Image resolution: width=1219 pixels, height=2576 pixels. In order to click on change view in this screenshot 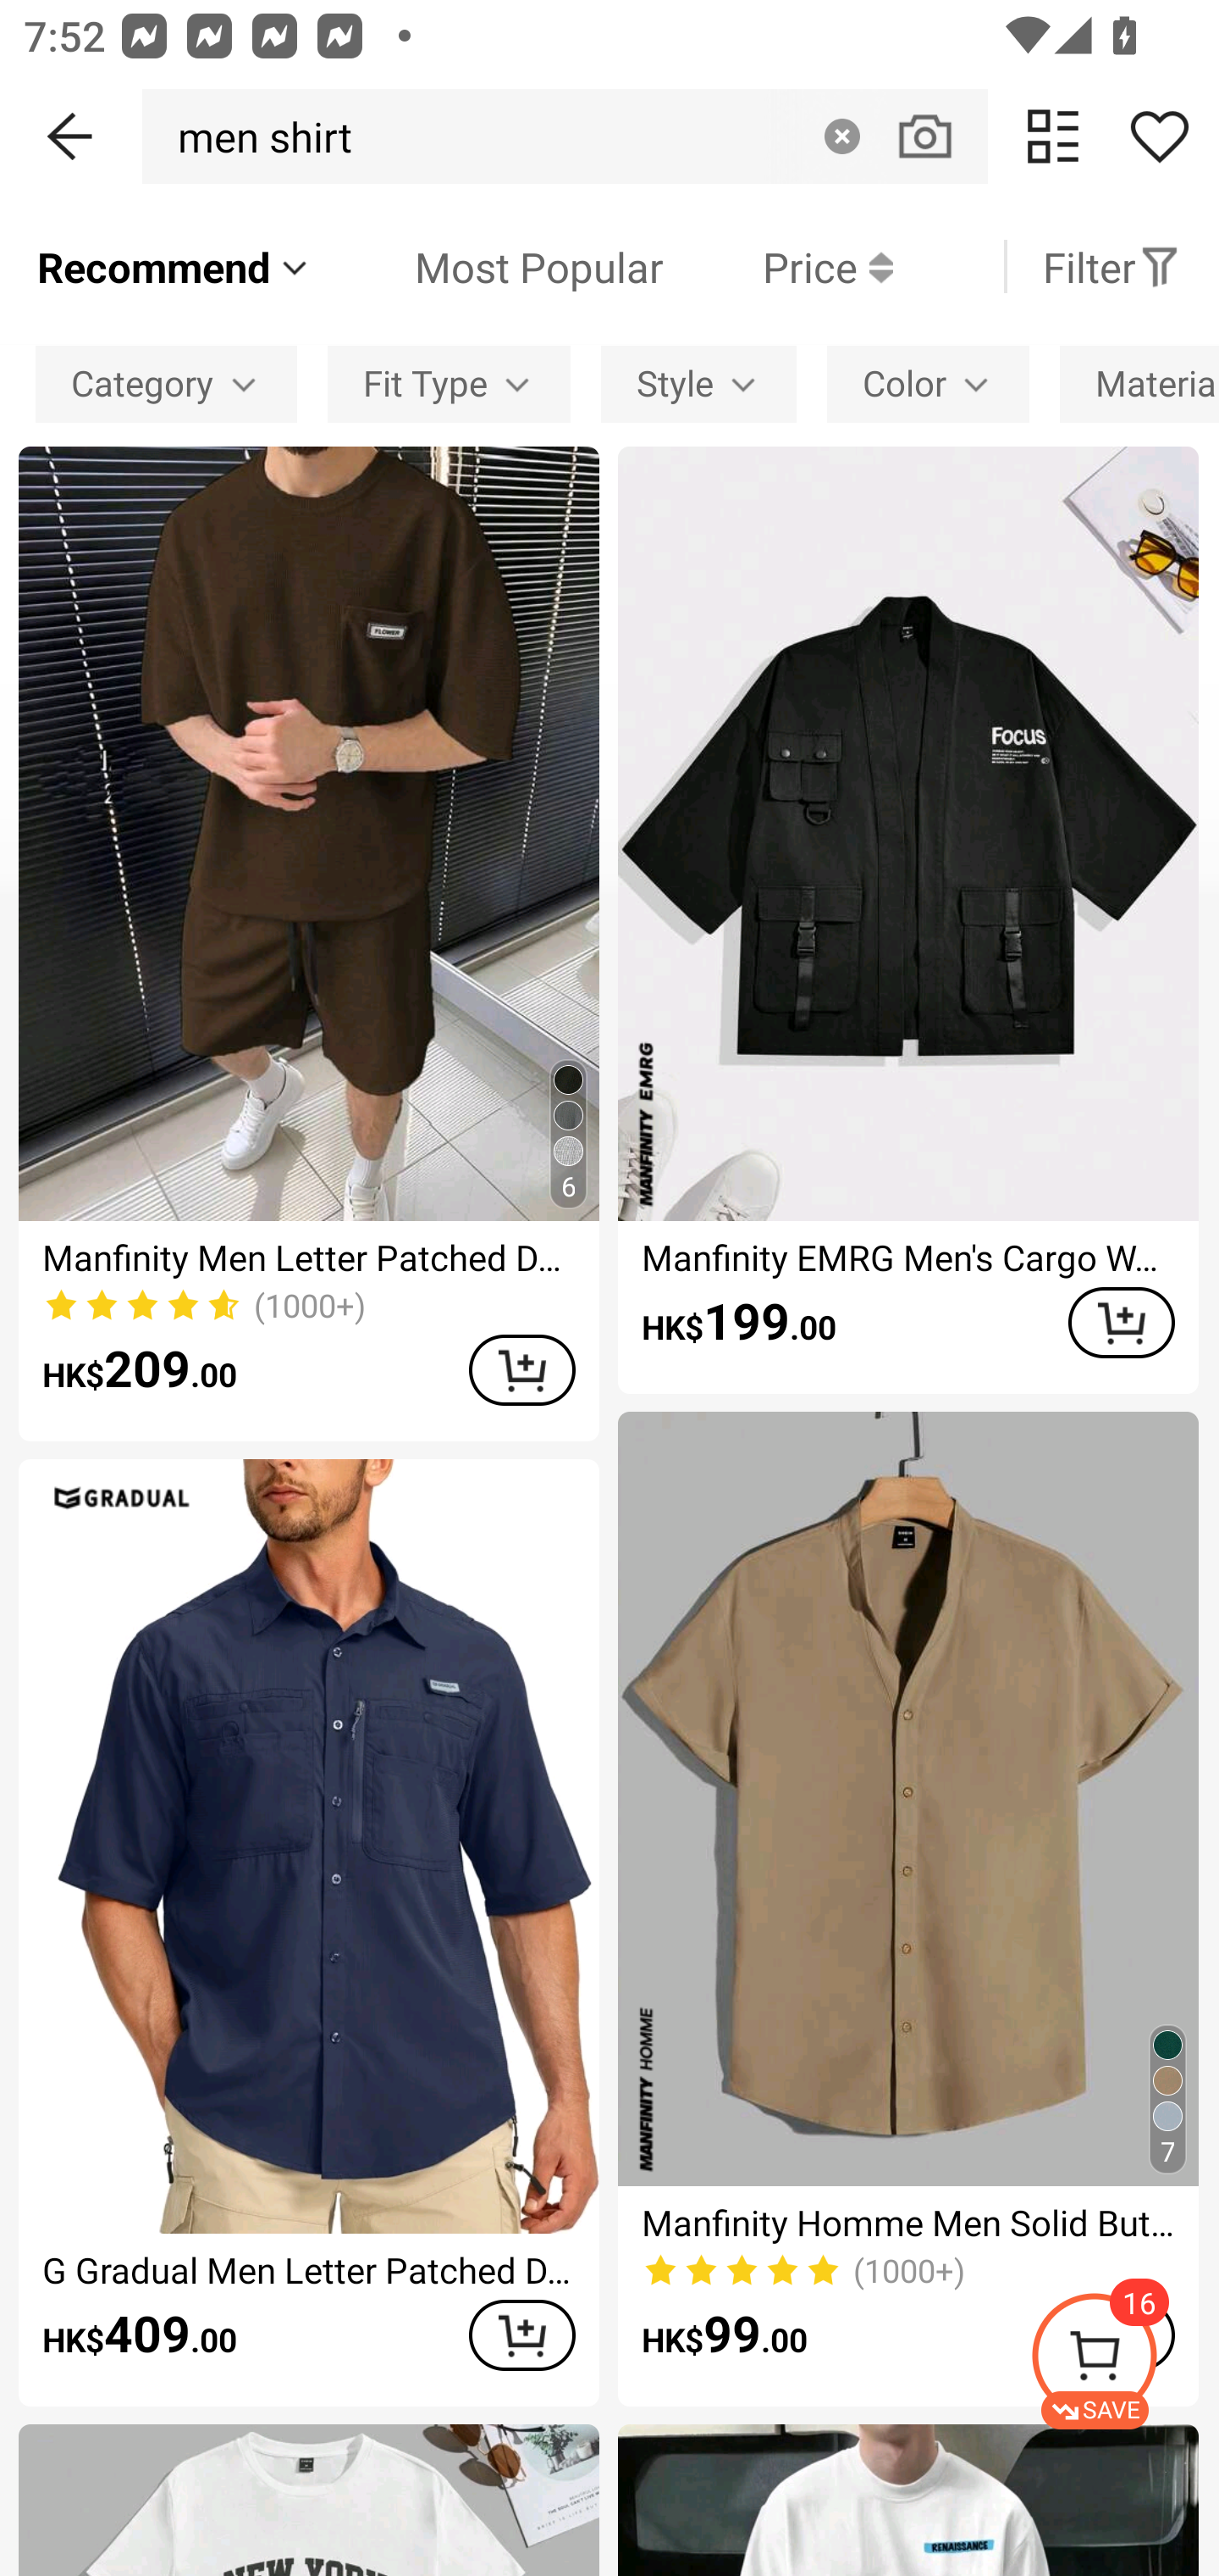, I will do `click(1053, 136)`.